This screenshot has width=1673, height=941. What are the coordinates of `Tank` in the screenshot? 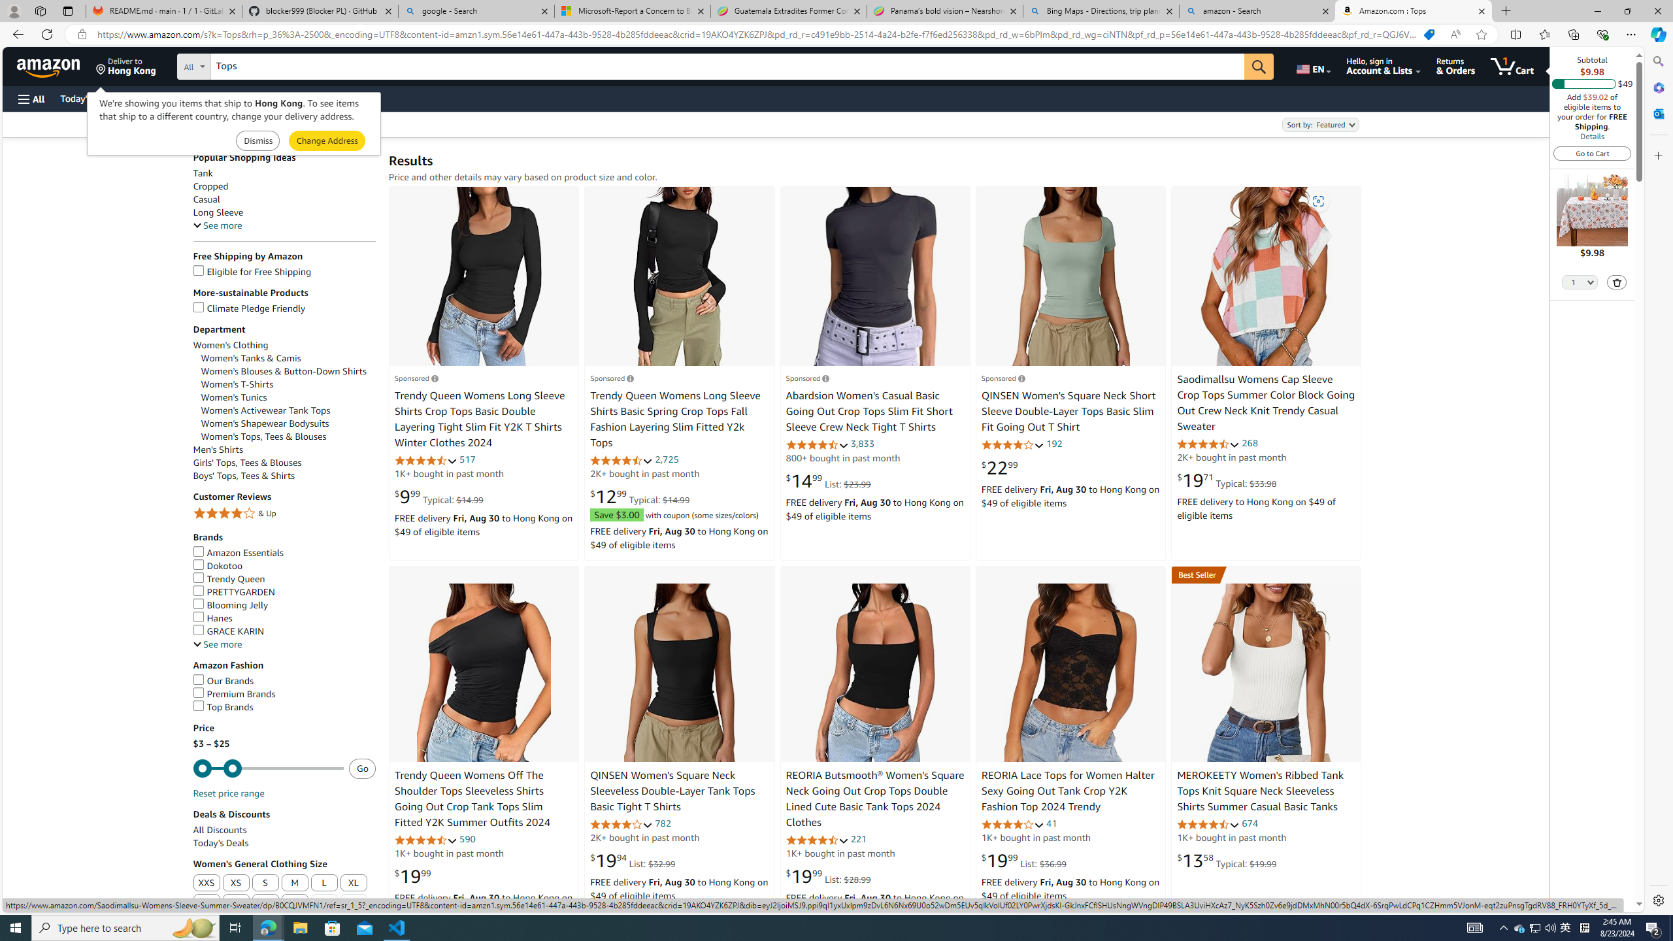 It's located at (284, 173).